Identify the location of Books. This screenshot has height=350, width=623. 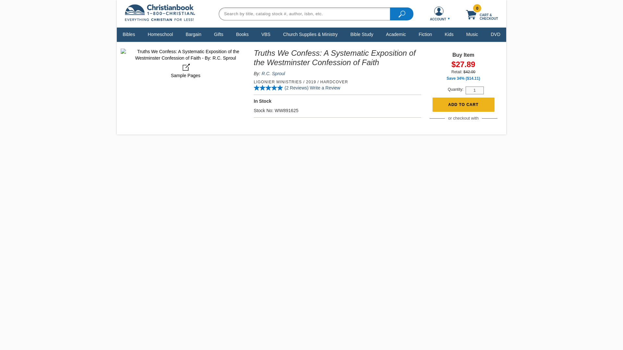
(242, 34).